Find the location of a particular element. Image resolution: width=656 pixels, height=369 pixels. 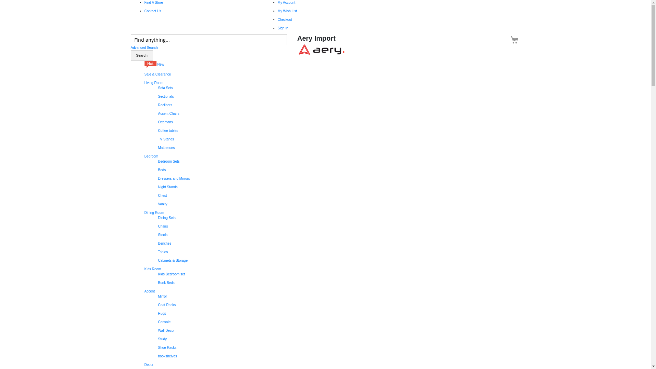

Checkout is located at coordinates (285, 20).